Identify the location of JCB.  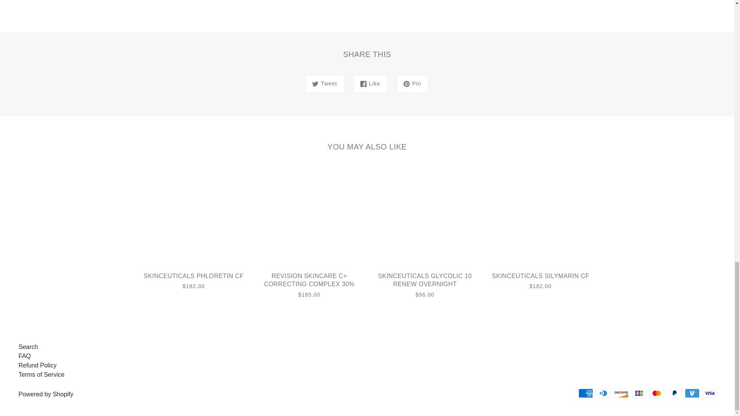
(639, 393).